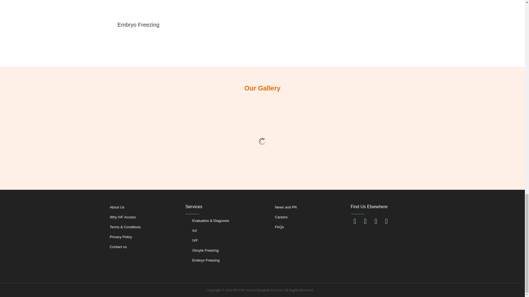 Image resolution: width=529 pixels, height=297 pixels. I want to click on Twitter, so click(365, 221).